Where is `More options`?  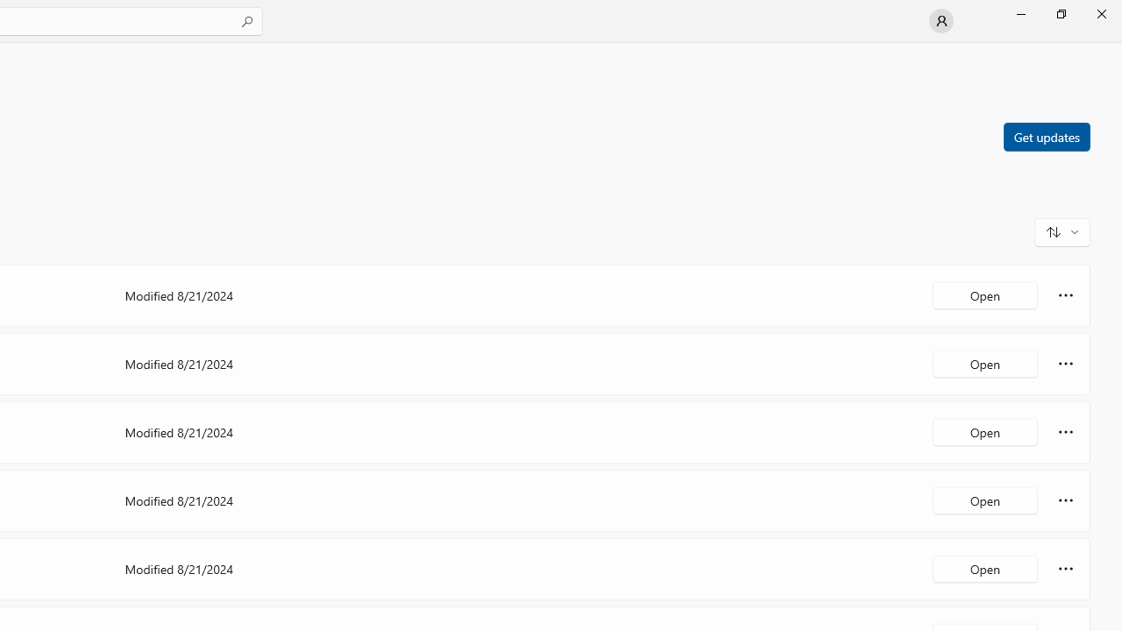
More options is located at coordinates (1066, 568).